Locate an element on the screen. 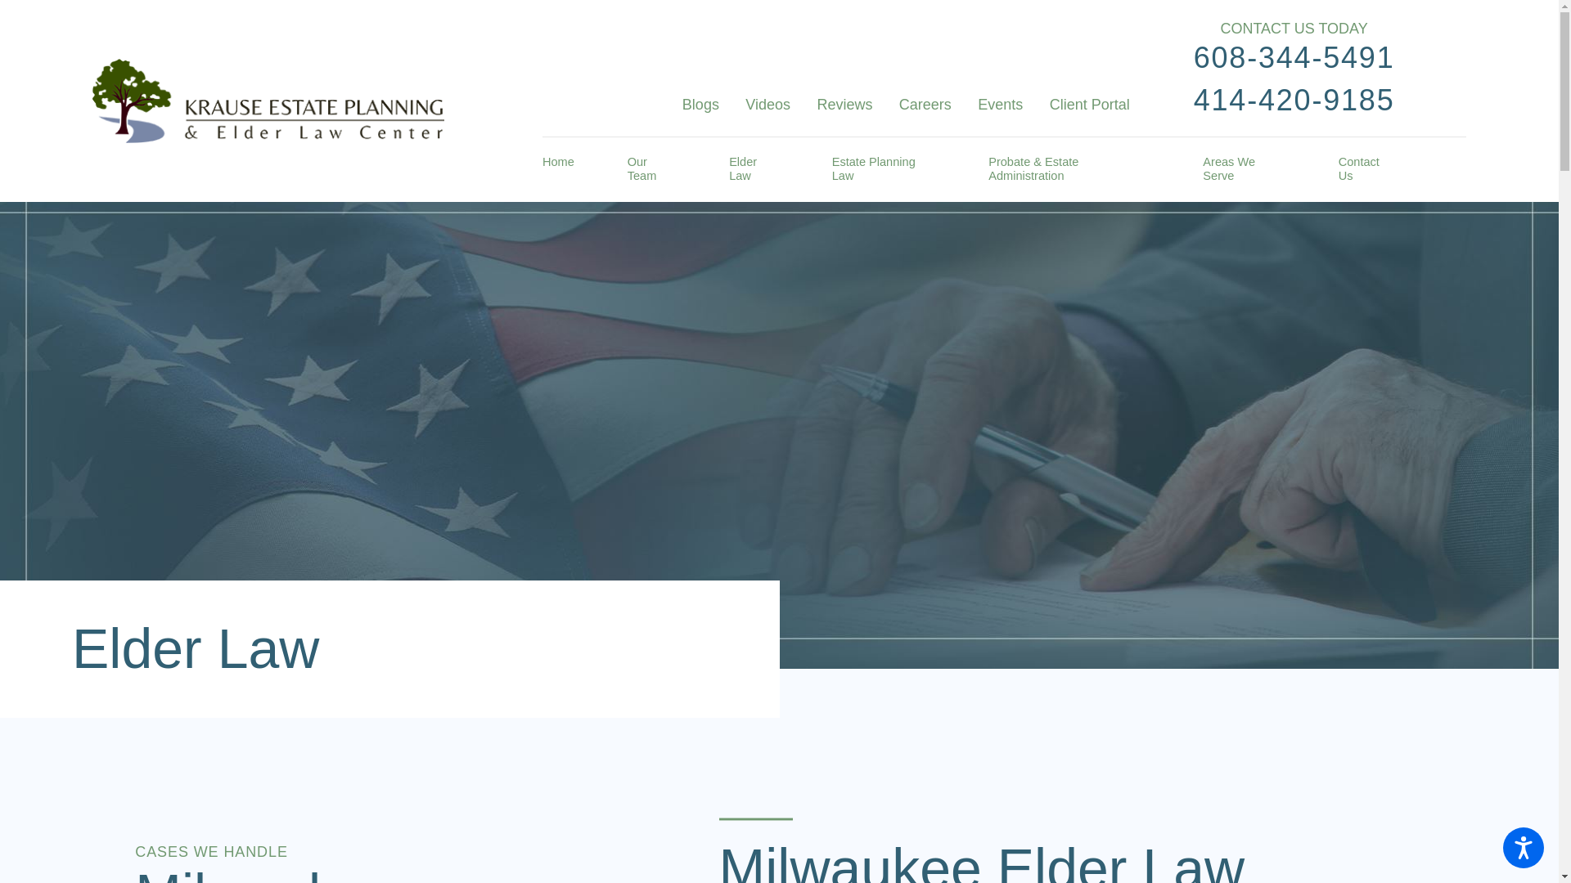  Careers is located at coordinates (925, 105).